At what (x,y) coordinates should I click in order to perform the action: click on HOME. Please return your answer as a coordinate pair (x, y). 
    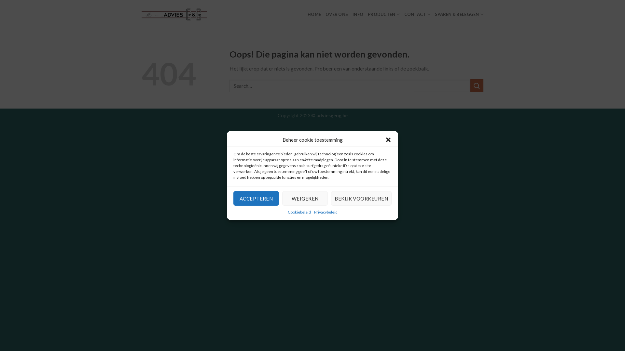
    Looking at the image, I should click on (314, 14).